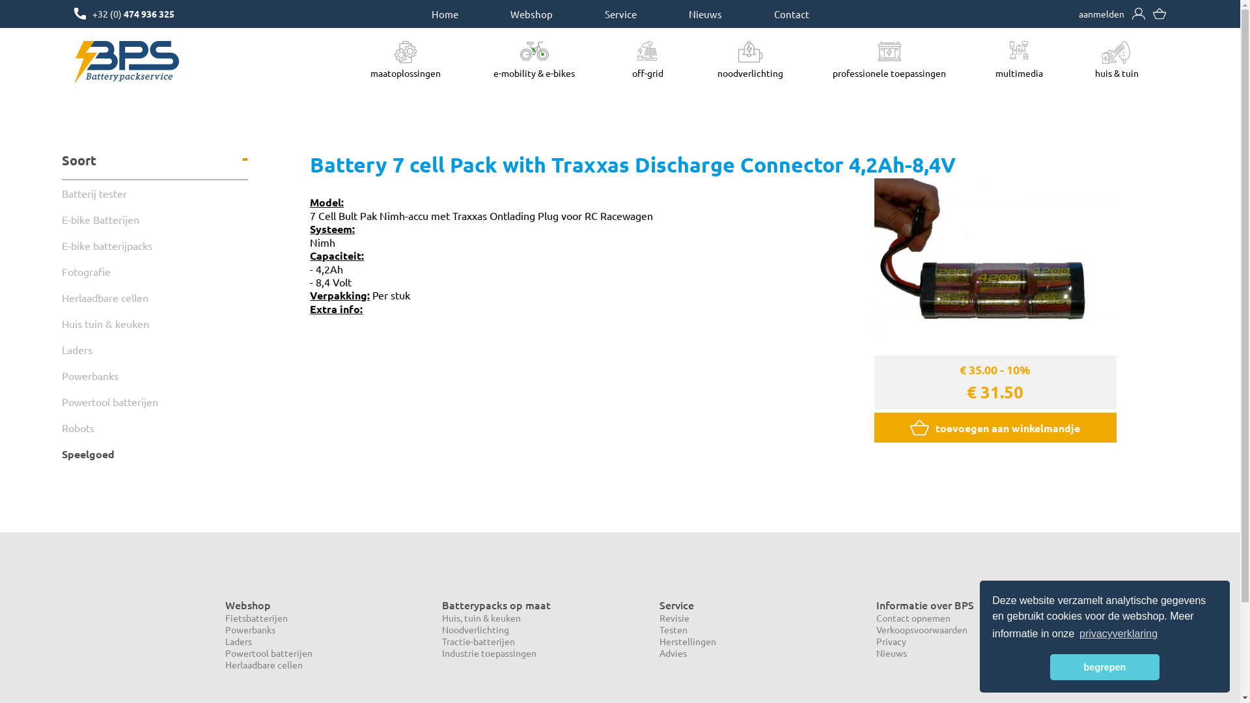 Image resolution: width=1250 pixels, height=703 pixels. Describe the element at coordinates (687, 641) in the screenshot. I see `Herstellingen` at that location.